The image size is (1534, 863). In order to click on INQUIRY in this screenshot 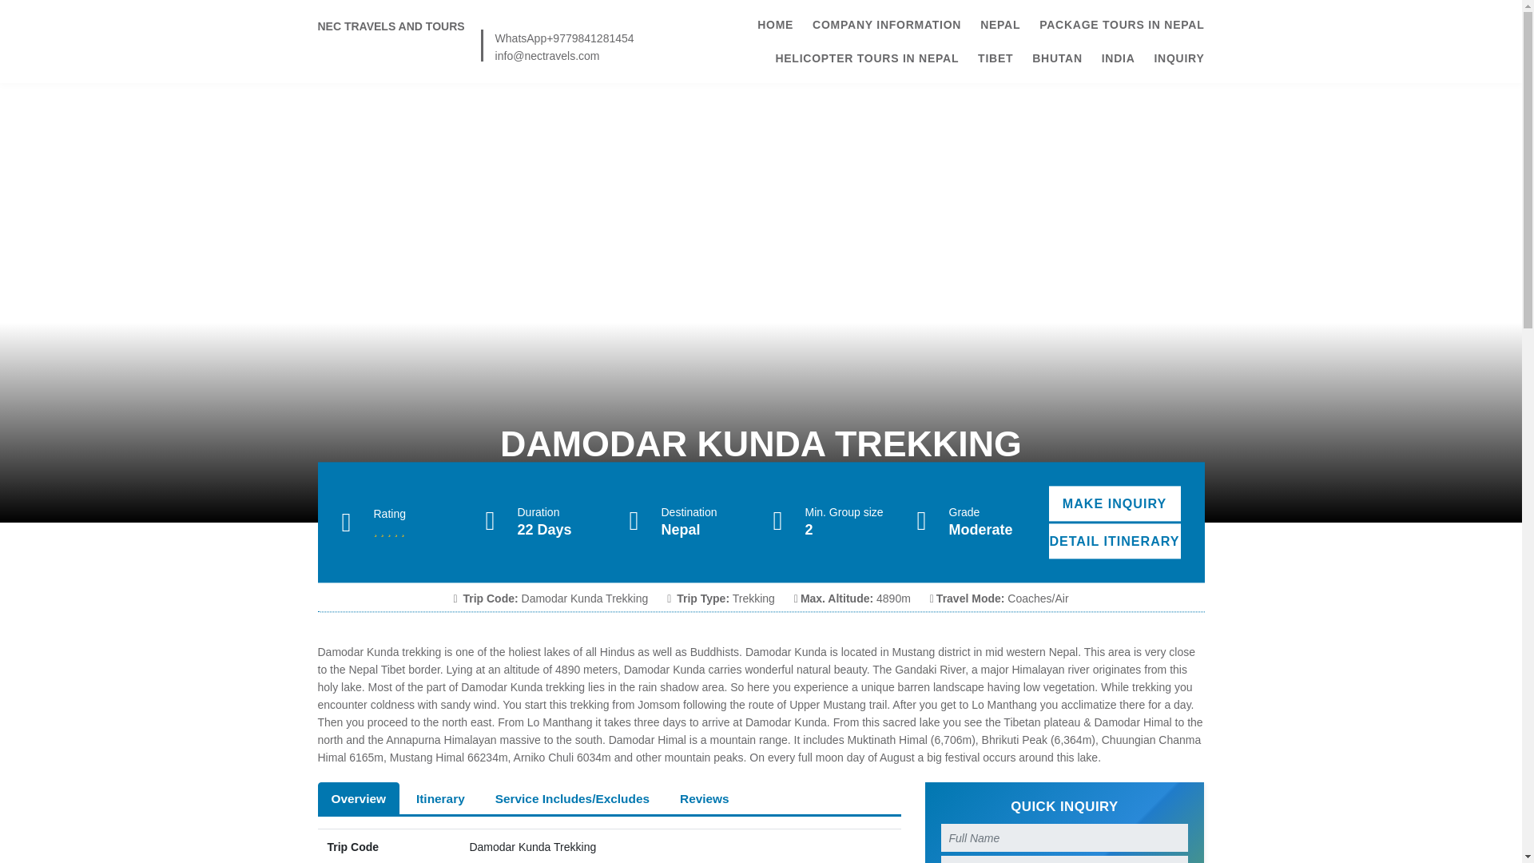, I will do `click(1178, 58)`.